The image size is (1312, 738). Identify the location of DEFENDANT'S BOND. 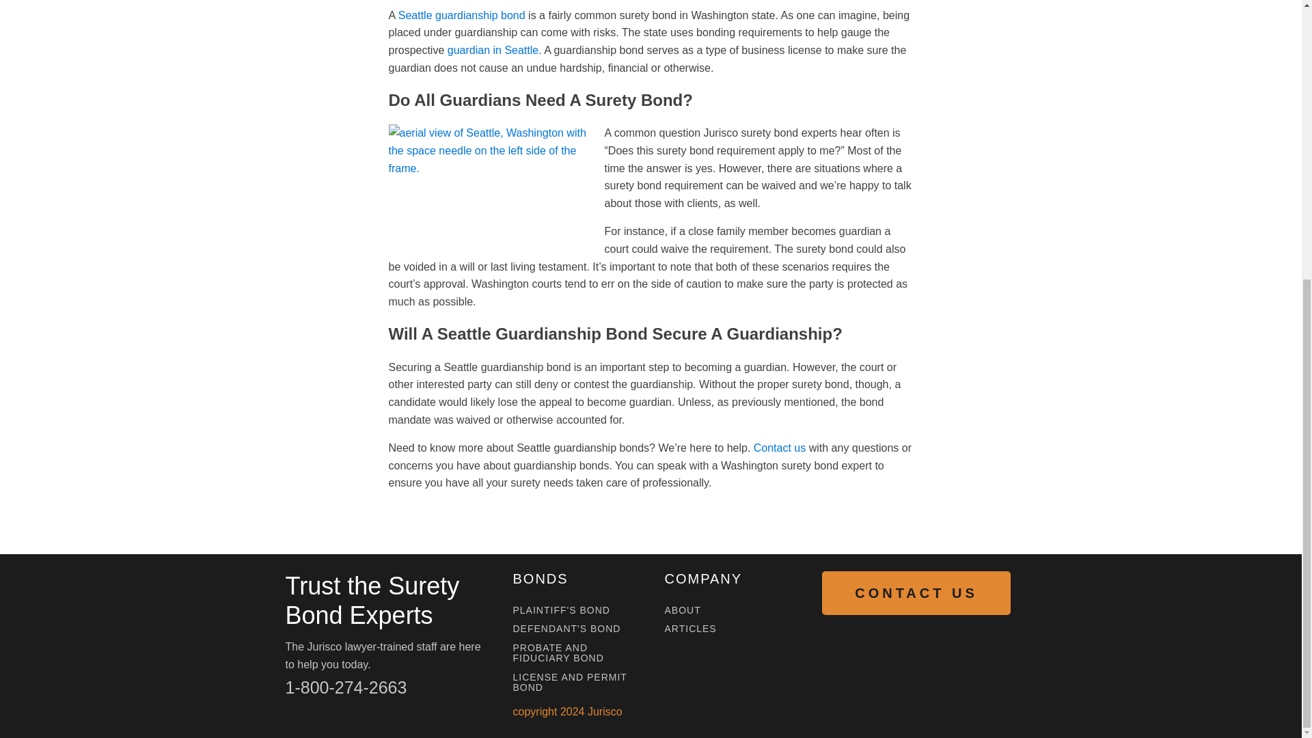
(566, 629).